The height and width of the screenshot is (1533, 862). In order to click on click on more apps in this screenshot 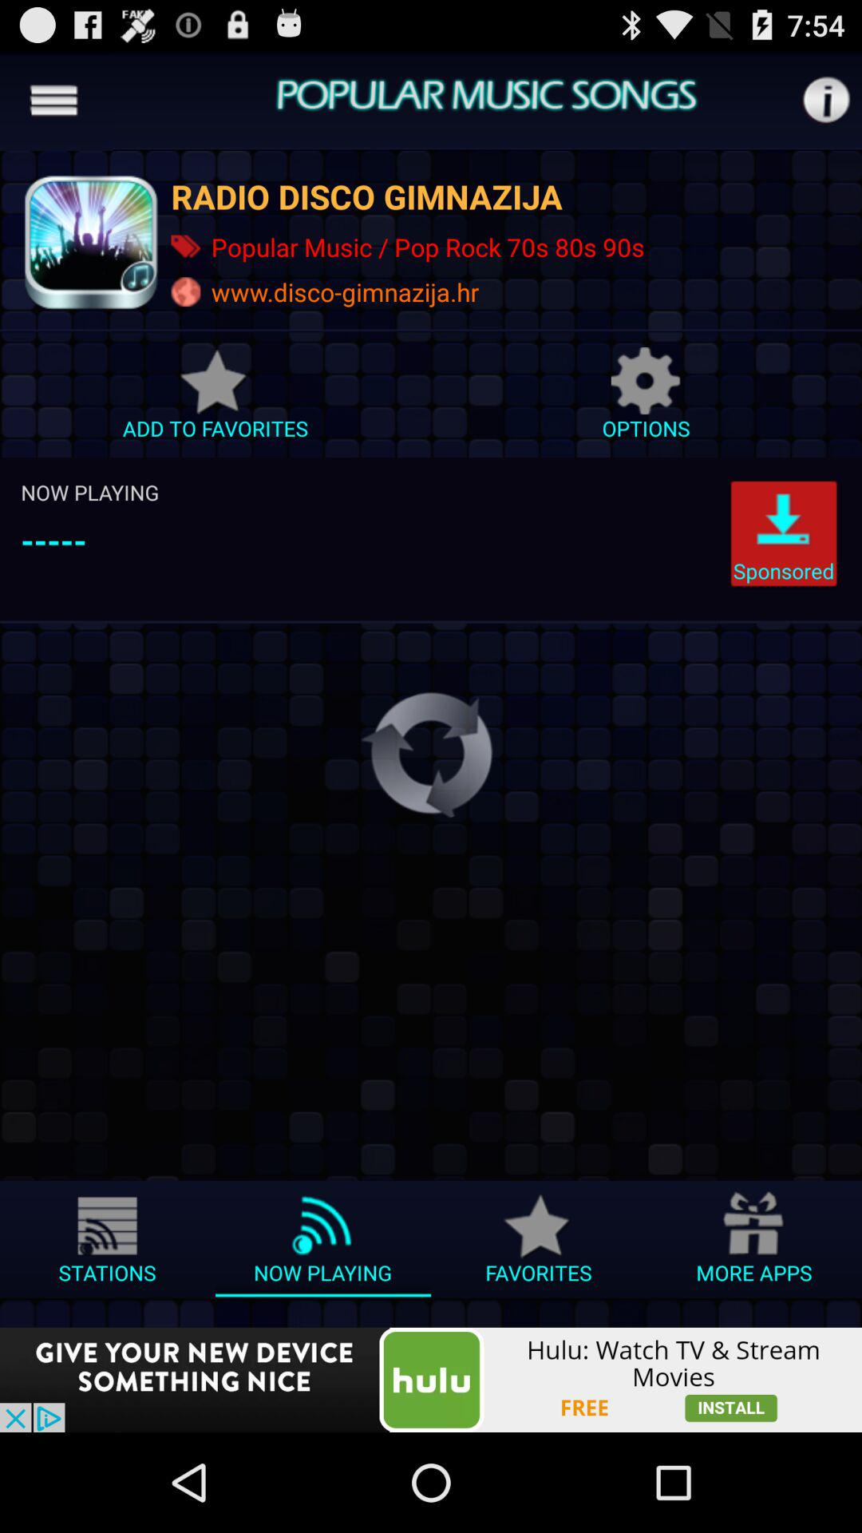, I will do `click(754, 1246)`.